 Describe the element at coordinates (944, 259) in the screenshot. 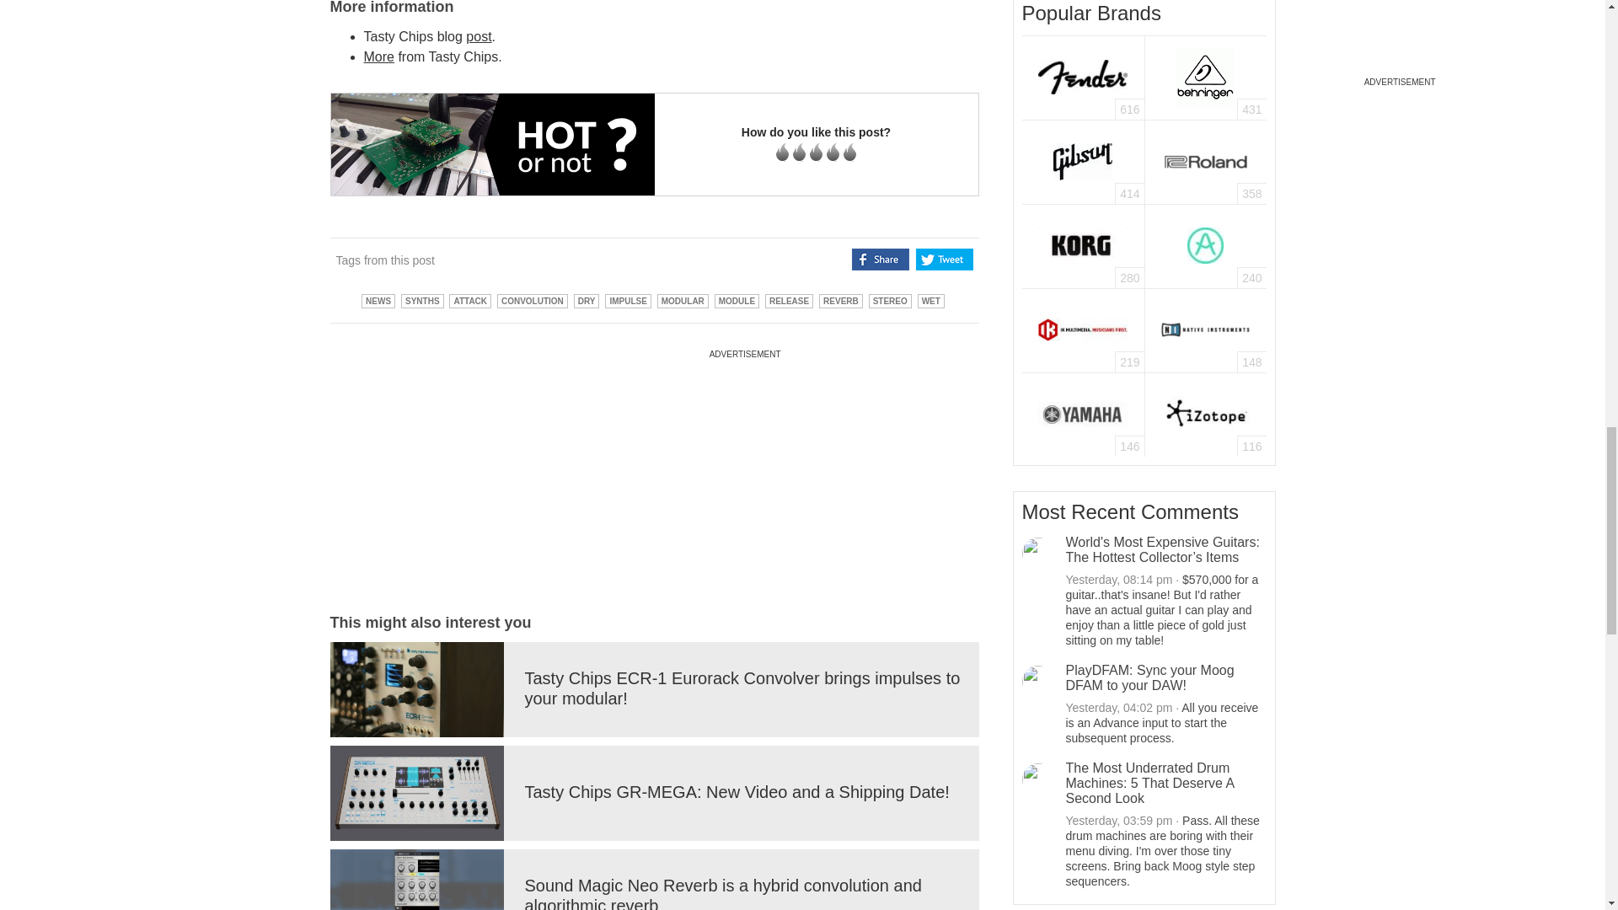

I see `Share on Twitter` at that location.